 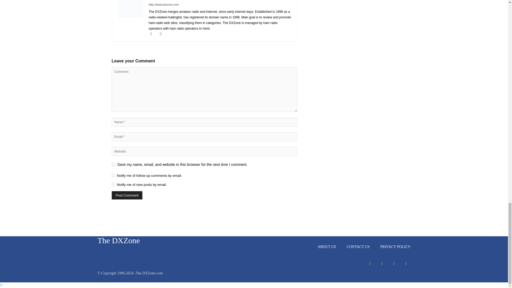 I want to click on subscribe, so click(x=113, y=184).